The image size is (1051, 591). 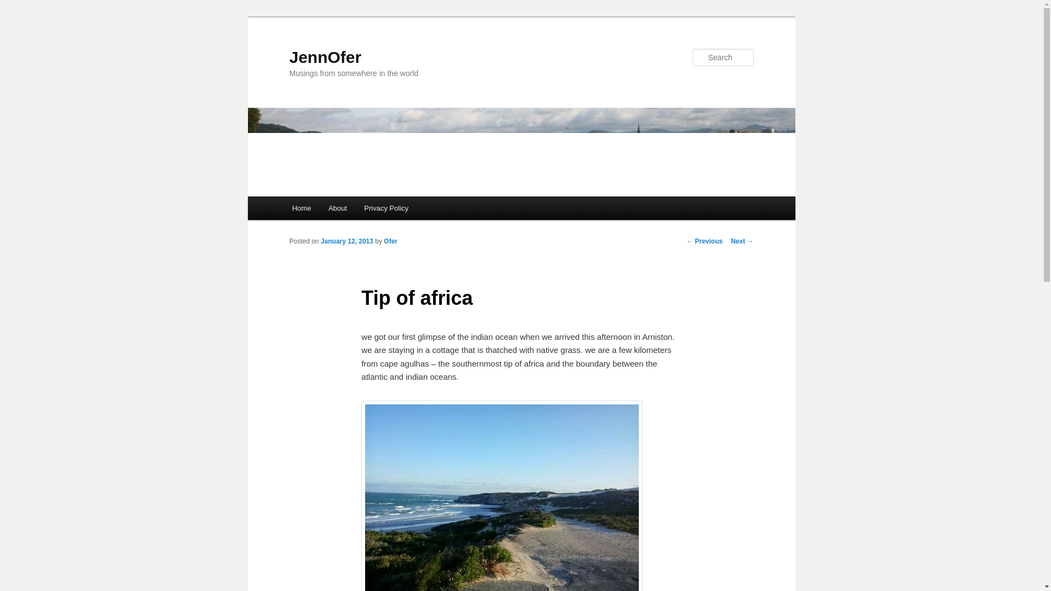 I want to click on 6:59 pm, so click(x=347, y=241).